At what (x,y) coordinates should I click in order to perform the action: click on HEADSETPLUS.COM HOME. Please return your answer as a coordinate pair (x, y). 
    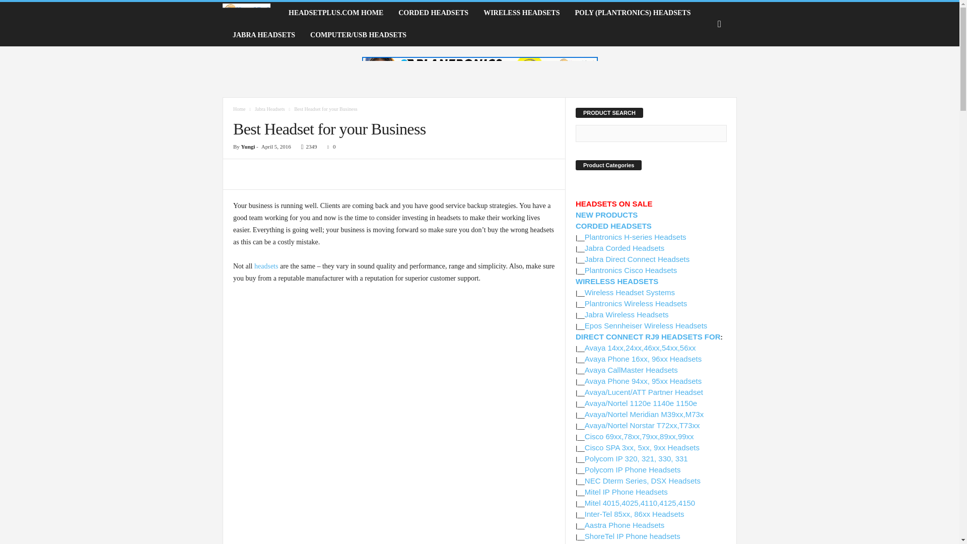
    Looking at the image, I should click on (335, 13).